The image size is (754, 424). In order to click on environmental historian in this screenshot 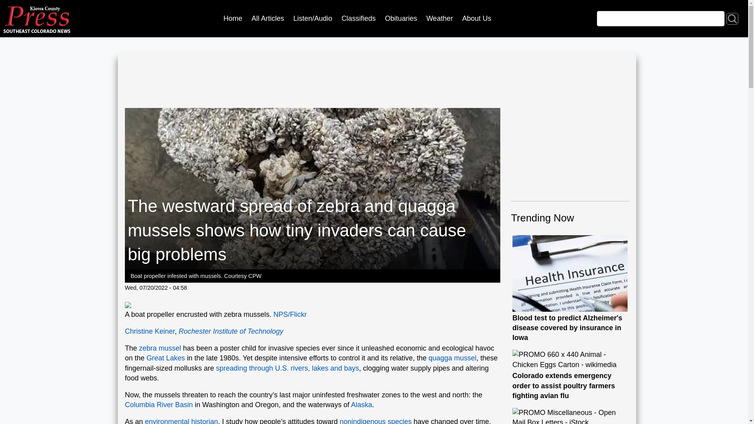, I will do `click(181, 421)`.